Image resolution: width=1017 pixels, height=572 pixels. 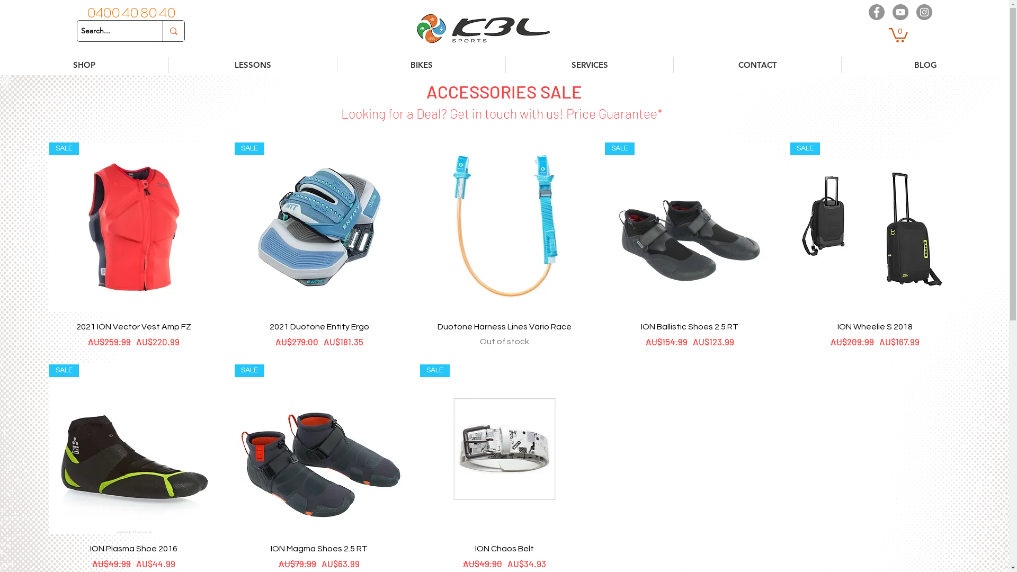 What do you see at coordinates (84, 65) in the screenshot?
I see `SHOP` at bounding box center [84, 65].